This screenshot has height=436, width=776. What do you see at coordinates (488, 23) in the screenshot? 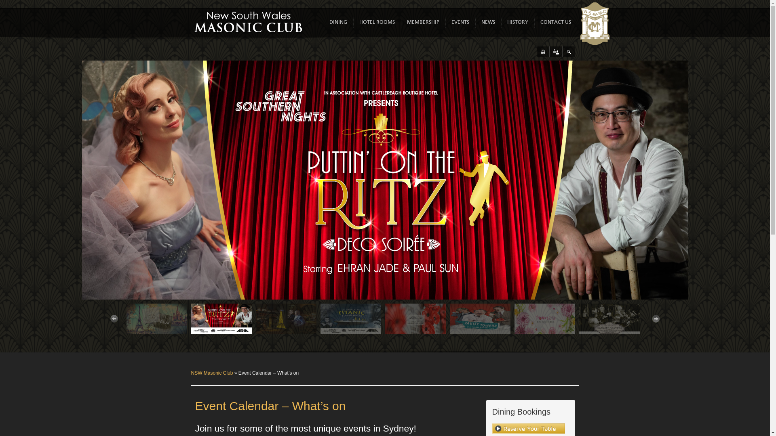
I see `NEWS` at bounding box center [488, 23].